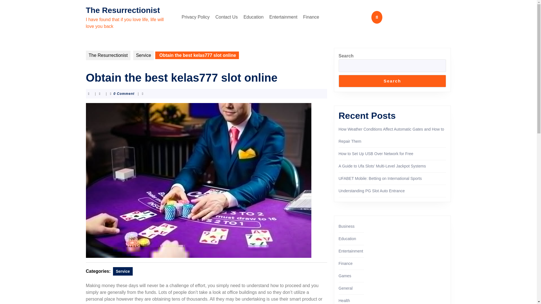  What do you see at coordinates (347, 226) in the screenshot?
I see `Business` at bounding box center [347, 226].